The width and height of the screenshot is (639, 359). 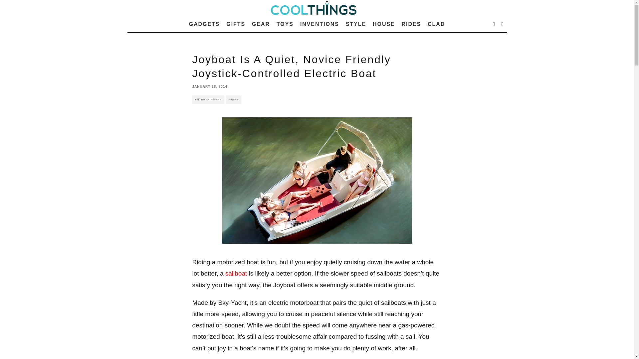 What do you see at coordinates (319, 24) in the screenshot?
I see `INVENTIONS` at bounding box center [319, 24].